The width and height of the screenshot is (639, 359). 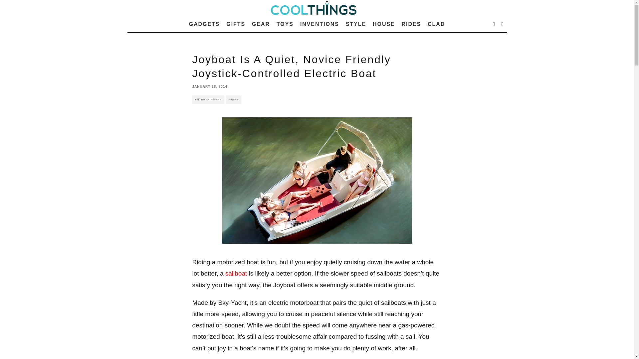 What do you see at coordinates (319, 24) in the screenshot?
I see `INVENTIONS` at bounding box center [319, 24].